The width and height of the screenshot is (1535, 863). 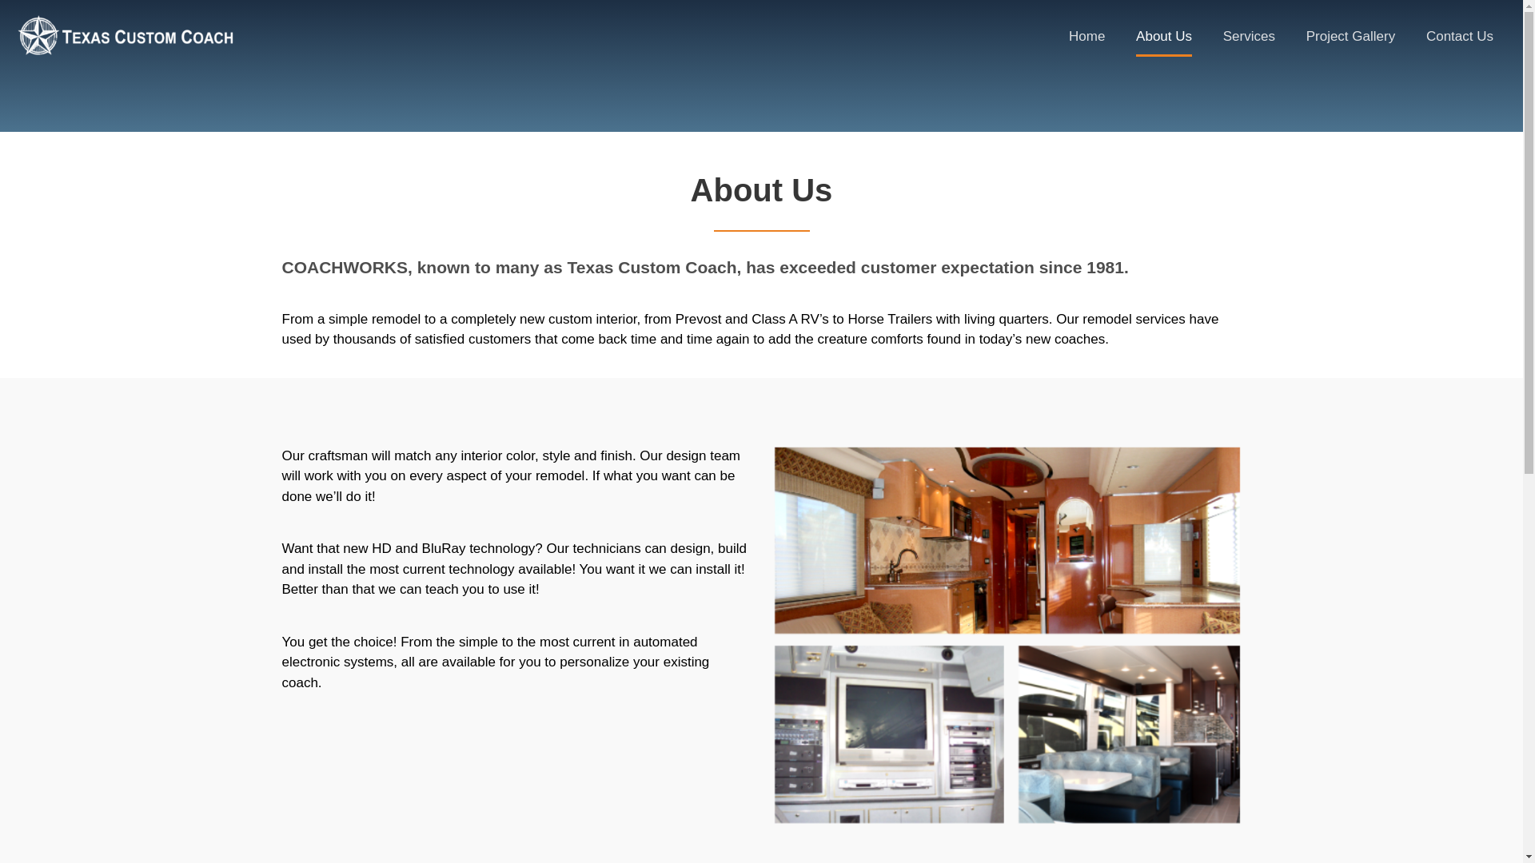 What do you see at coordinates (1249, 37) in the screenshot?
I see `Services` at bounding box center [1249, 37].